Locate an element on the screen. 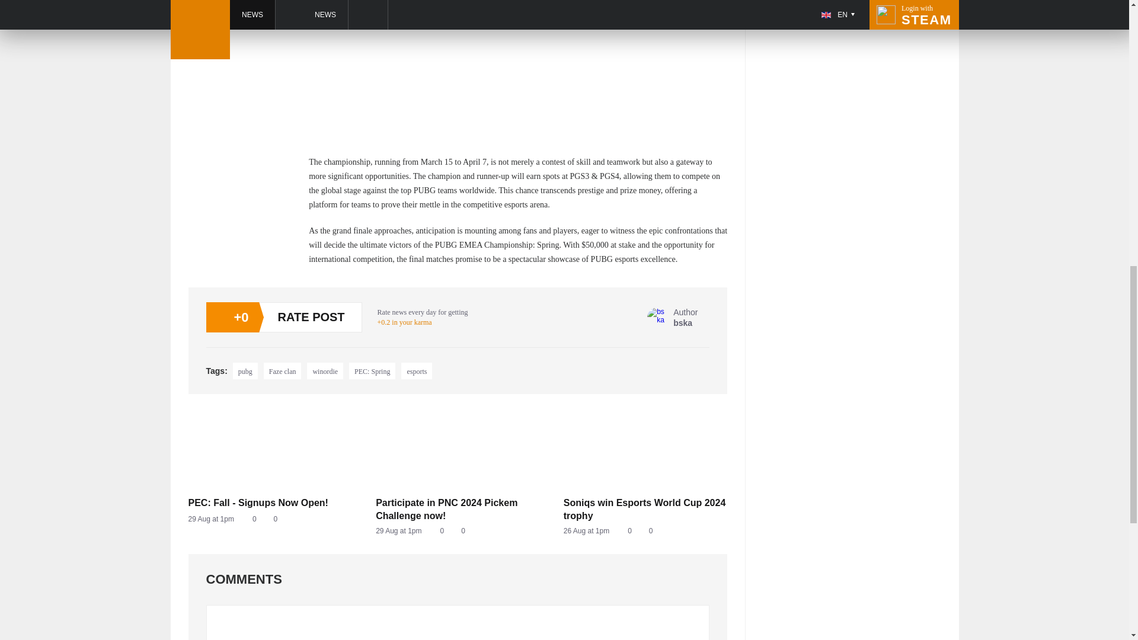  Faze clan is located at coordinates (282, 371).